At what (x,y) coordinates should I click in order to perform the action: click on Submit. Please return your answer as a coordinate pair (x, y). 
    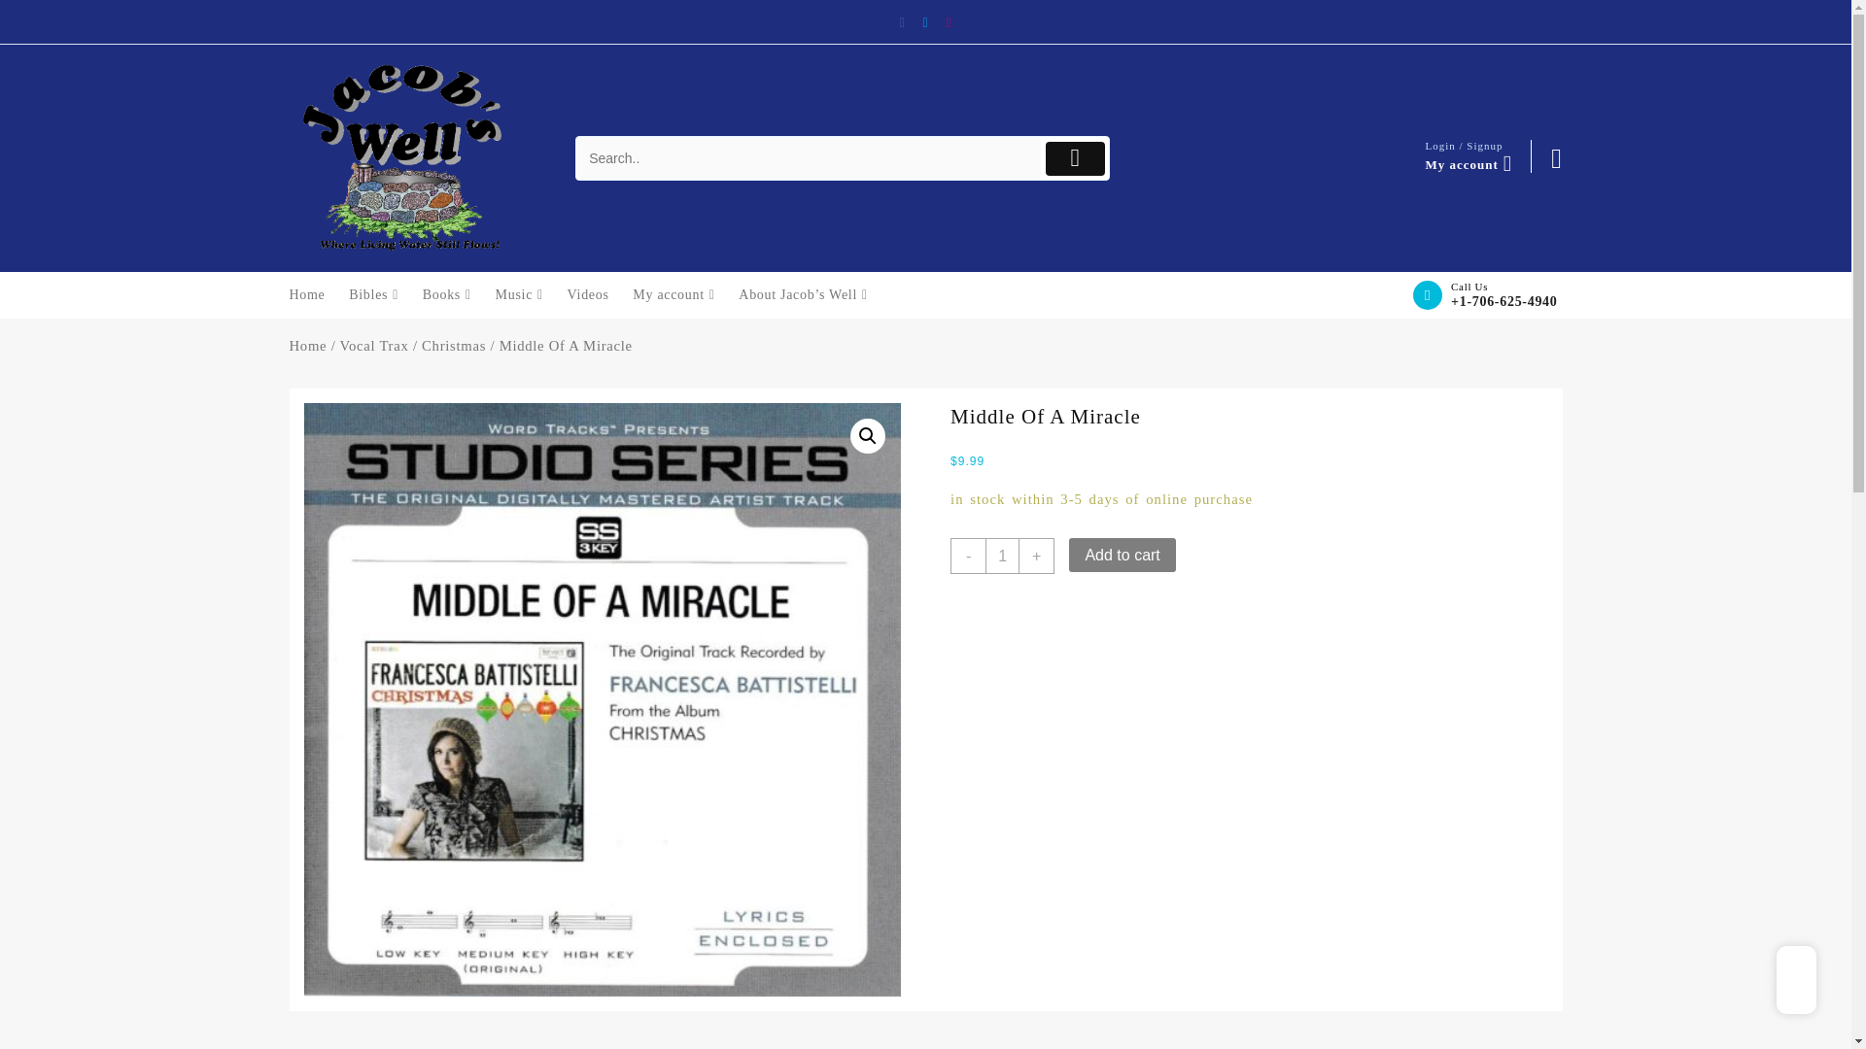
    Looking at the image, I should click on (1075, 158).